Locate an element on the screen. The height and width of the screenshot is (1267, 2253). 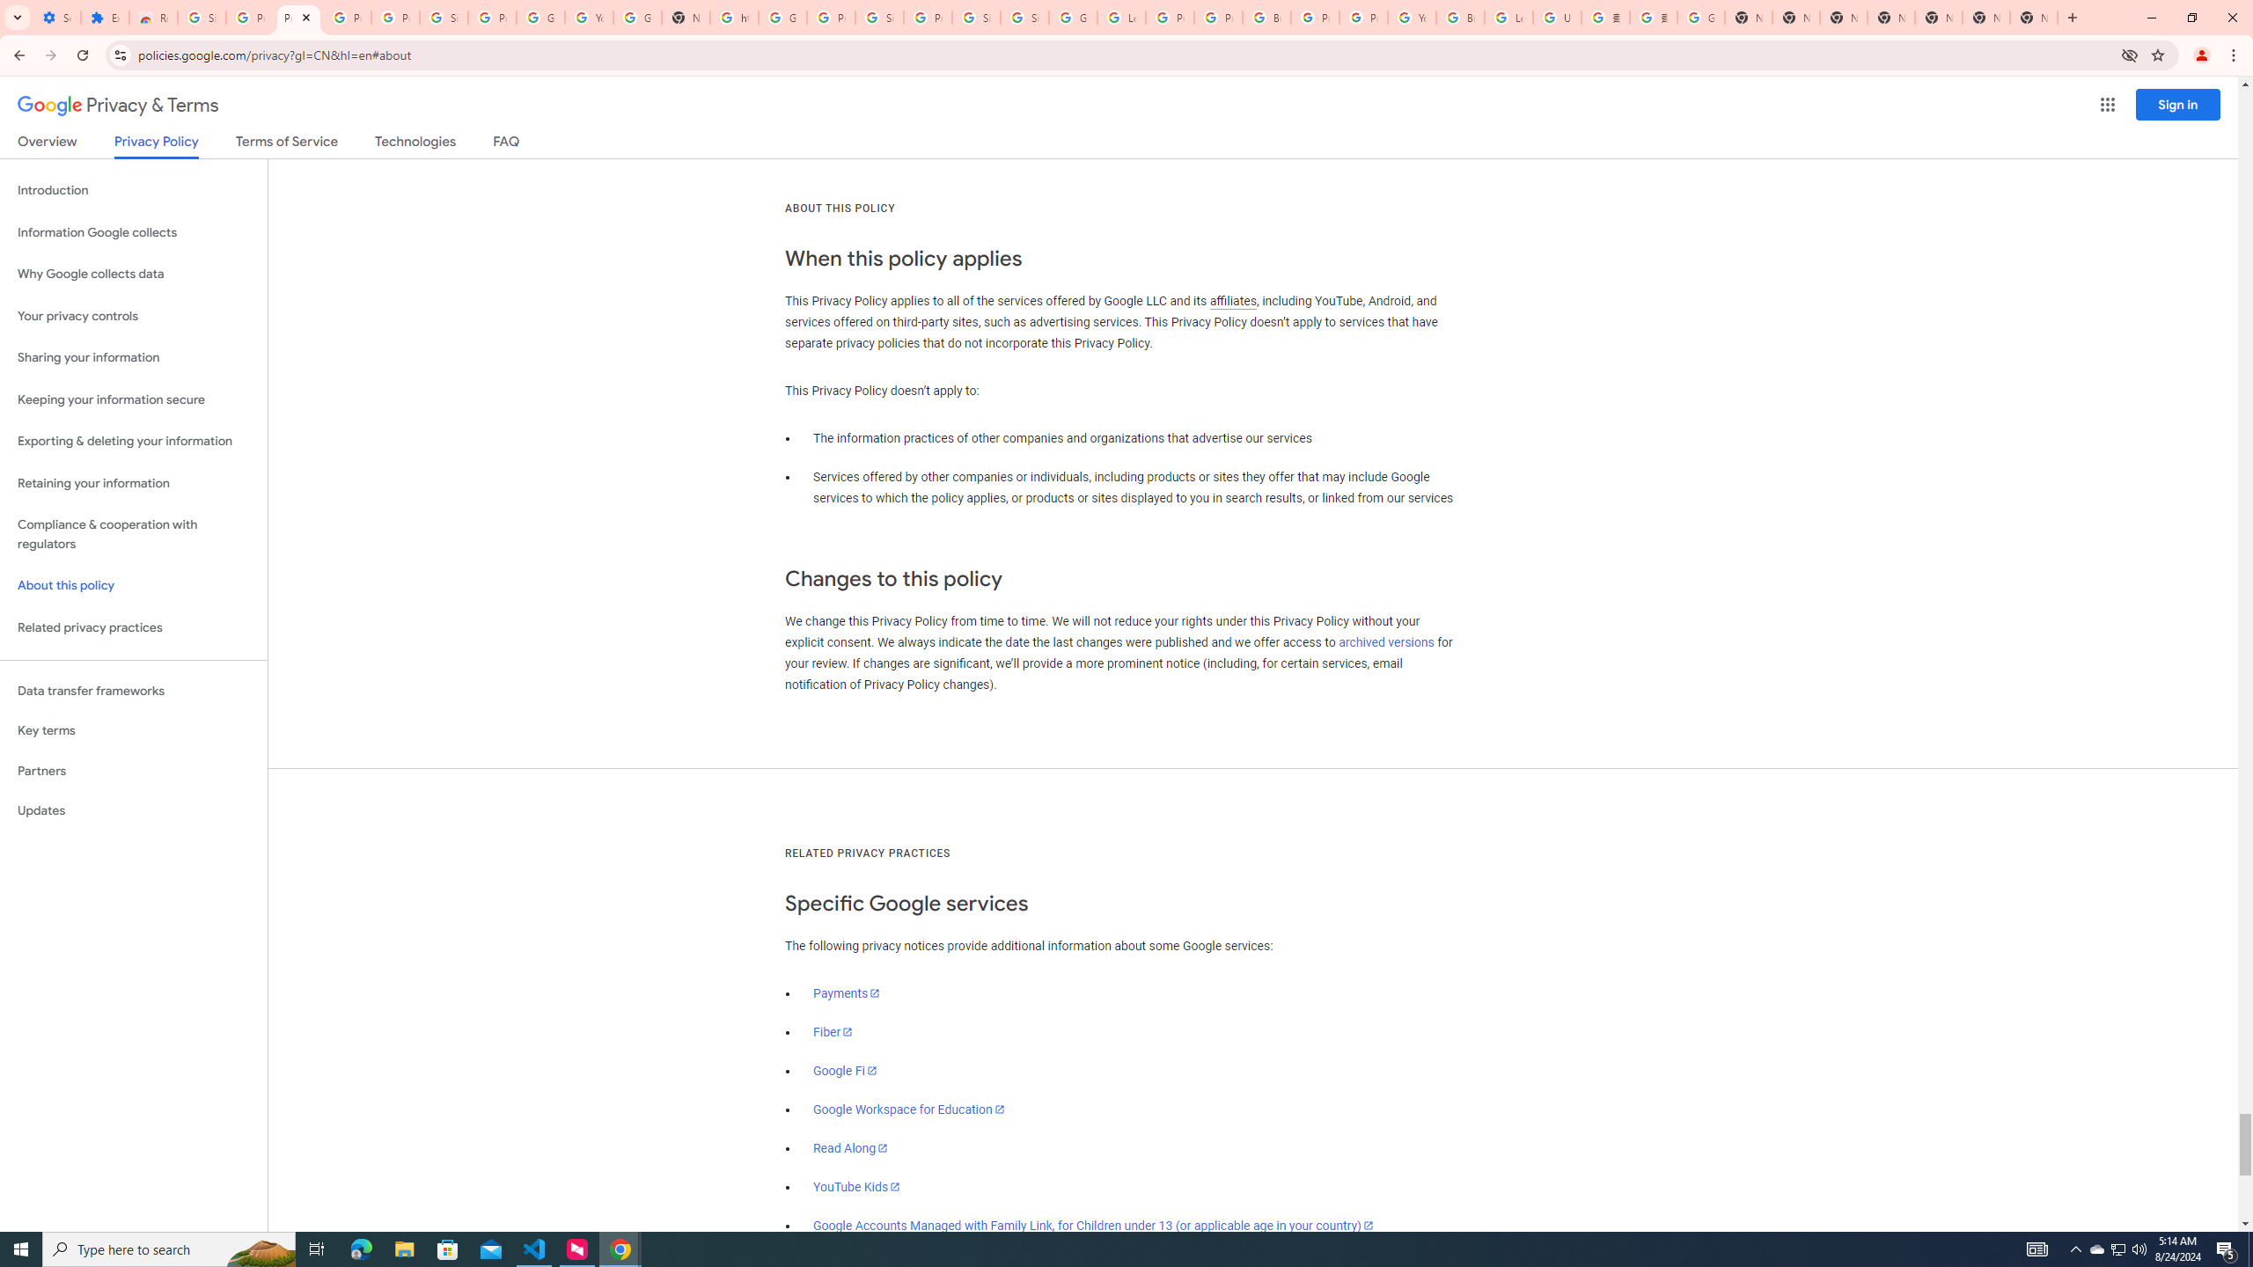
Reviews: Helix Fruit Jump Arcade Game is located at coordinates (153, 18).